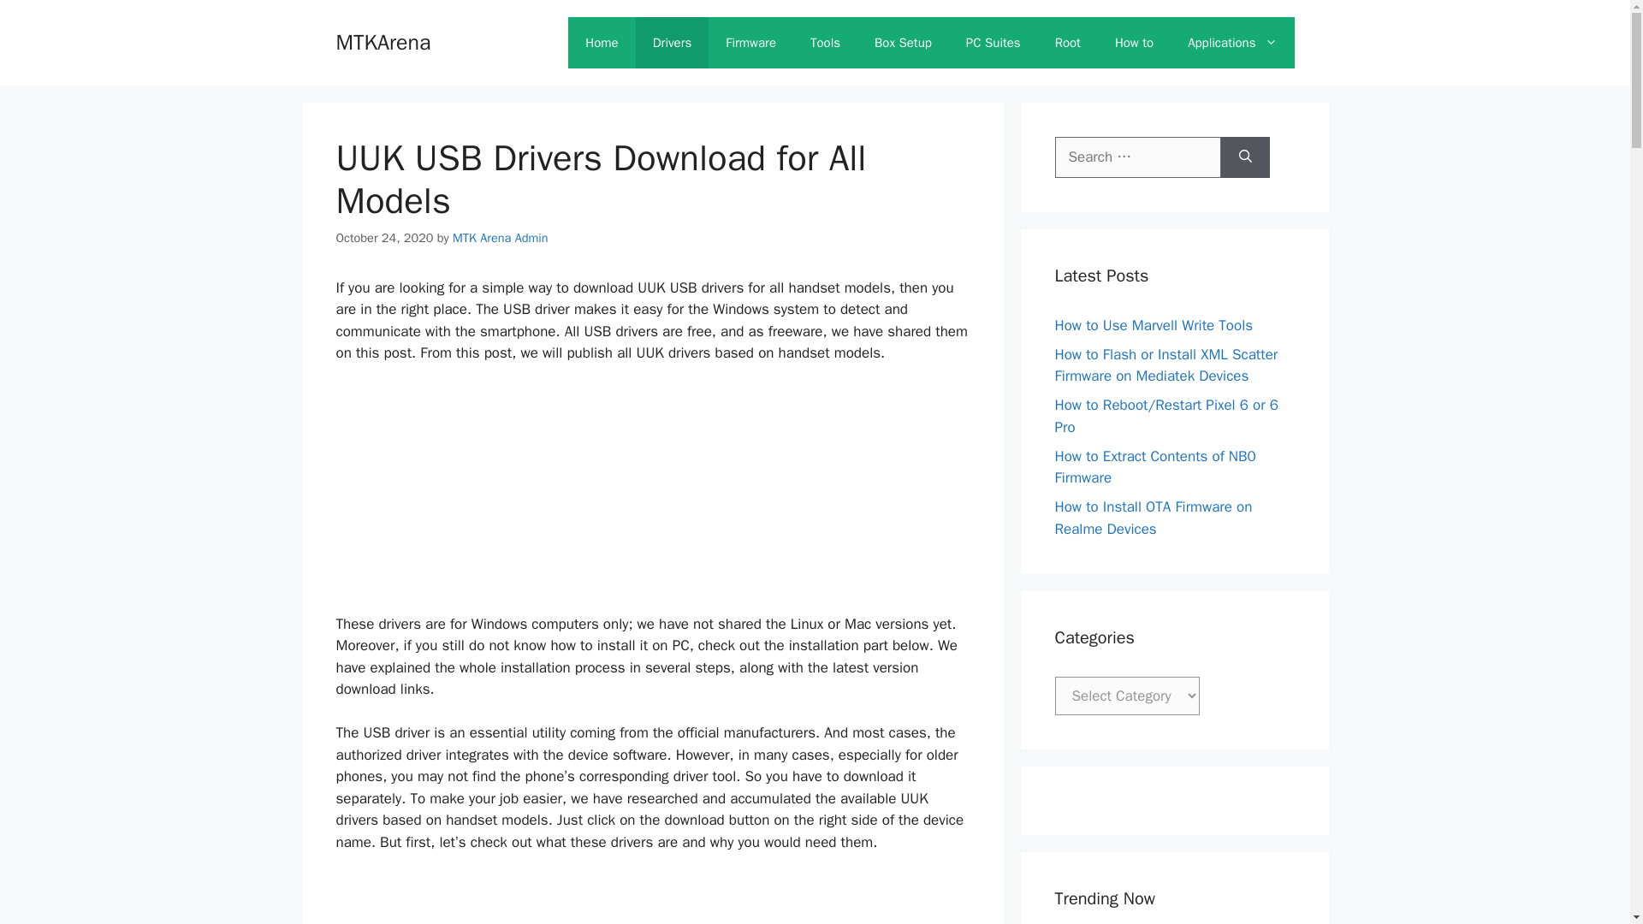  Describe the element at coordinates (750, 43) in the screenshot. I see `Firmware` at that location.